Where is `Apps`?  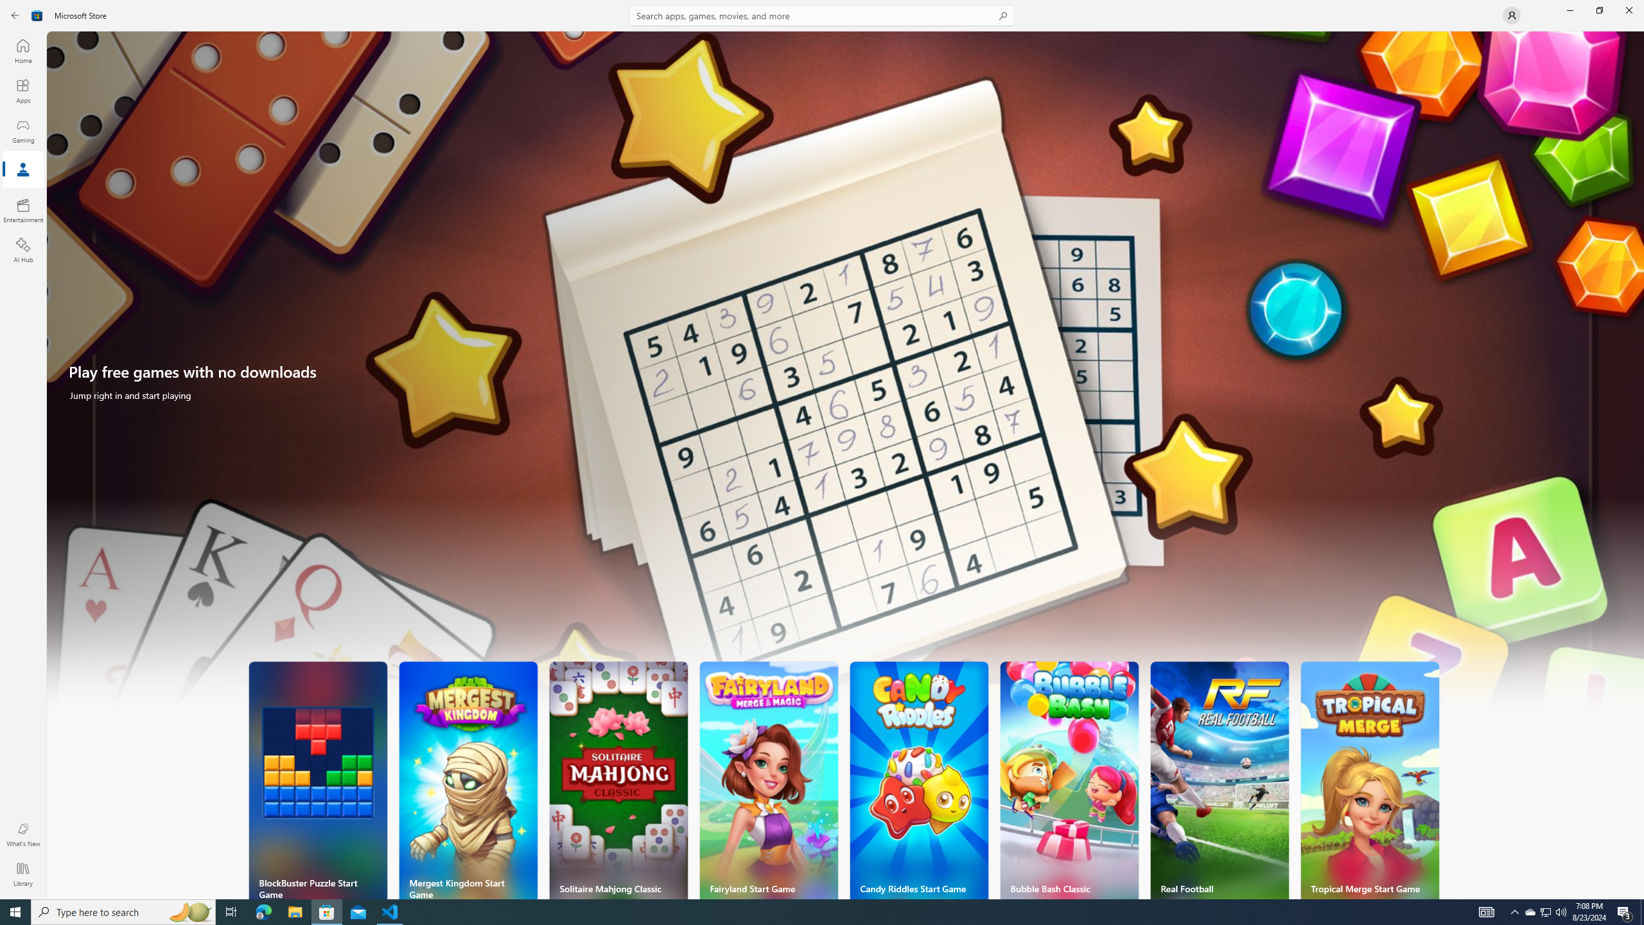
Apps is located at coordinates (23, 91).